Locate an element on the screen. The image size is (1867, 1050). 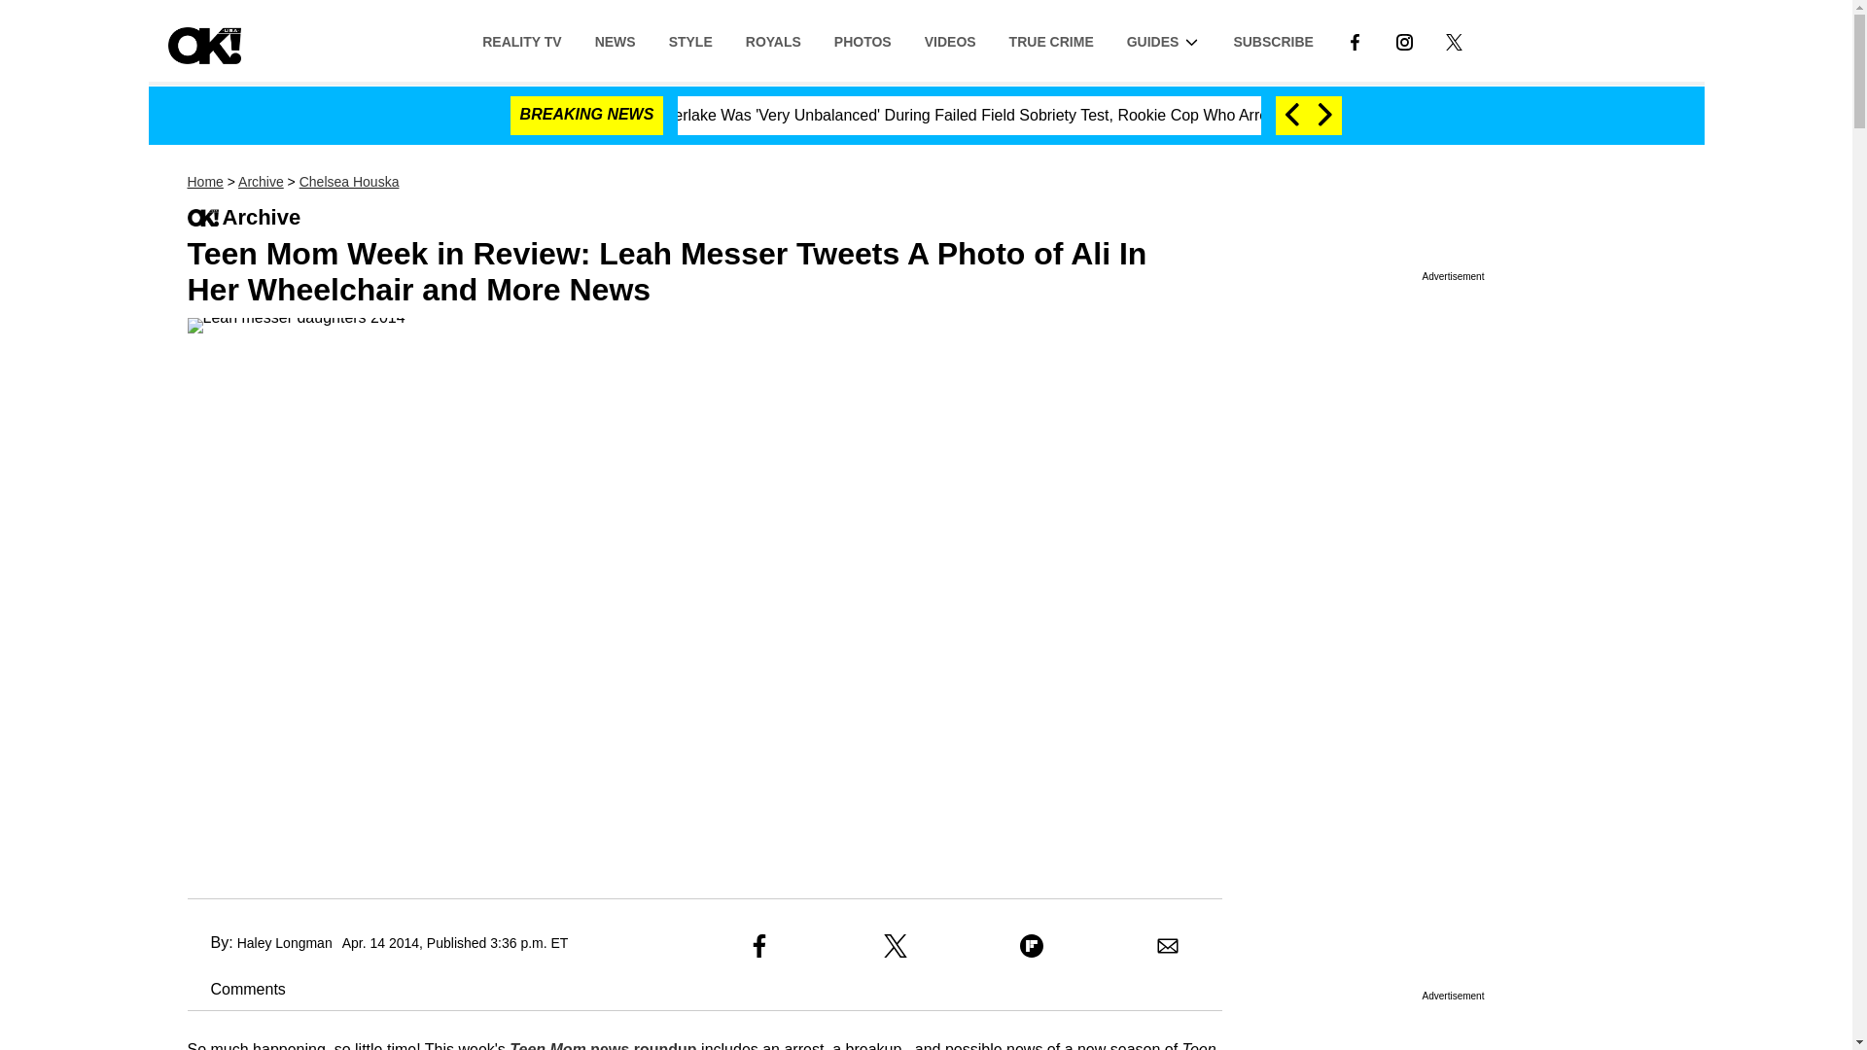
Share to X is located at coordinates (895, 945).